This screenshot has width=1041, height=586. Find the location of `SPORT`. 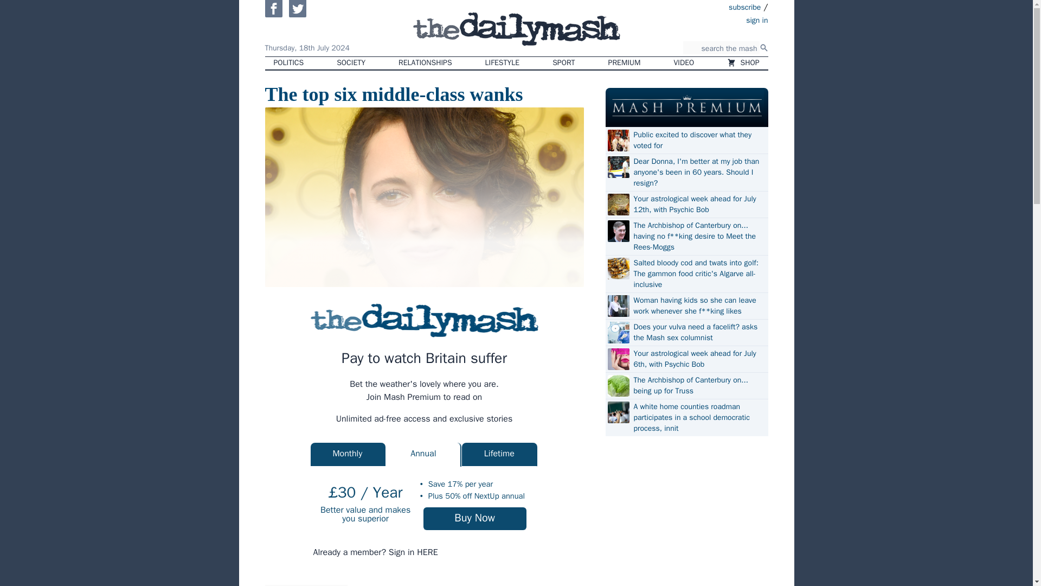

SPORT is located at coordinates (563, 63).